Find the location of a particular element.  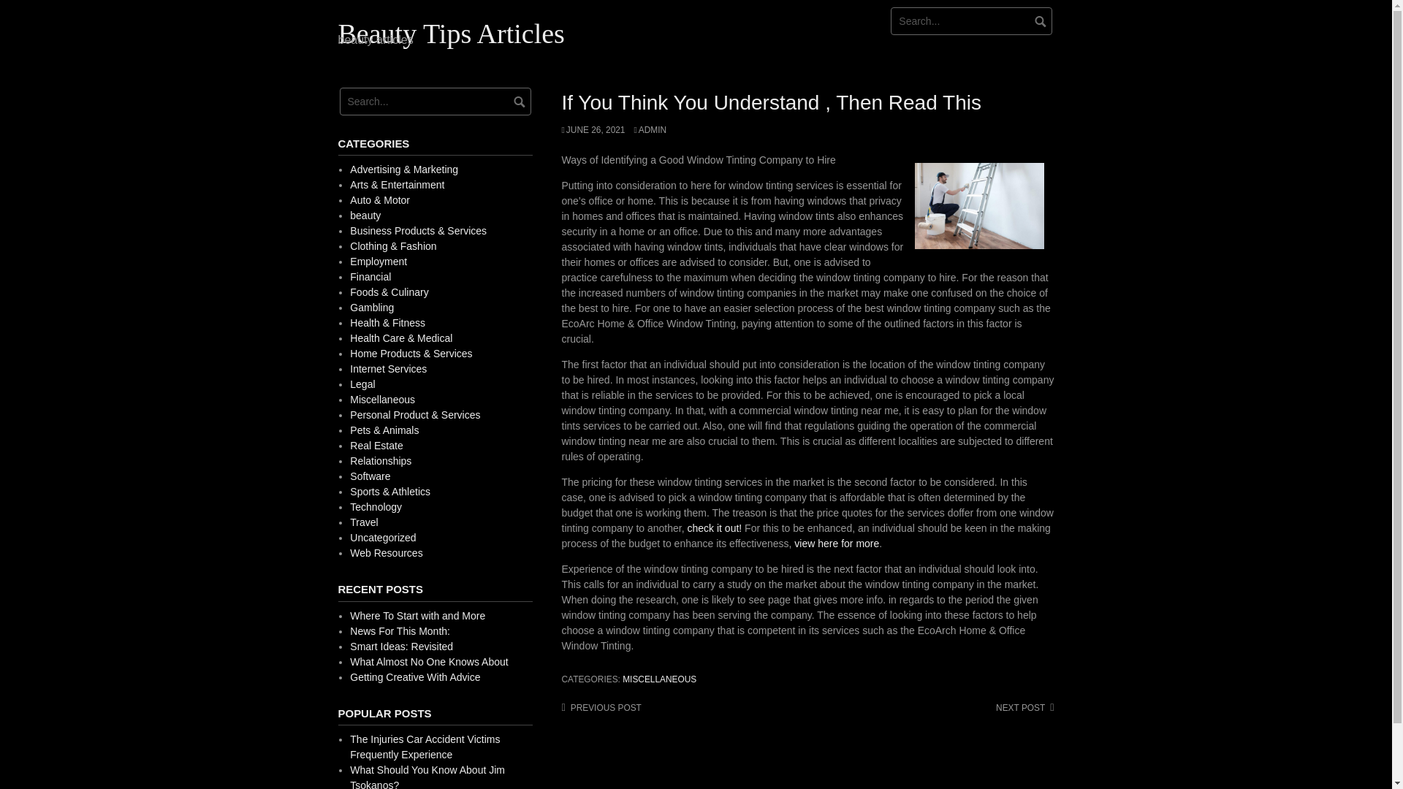

Gambling is located at coordinates (371, 307).